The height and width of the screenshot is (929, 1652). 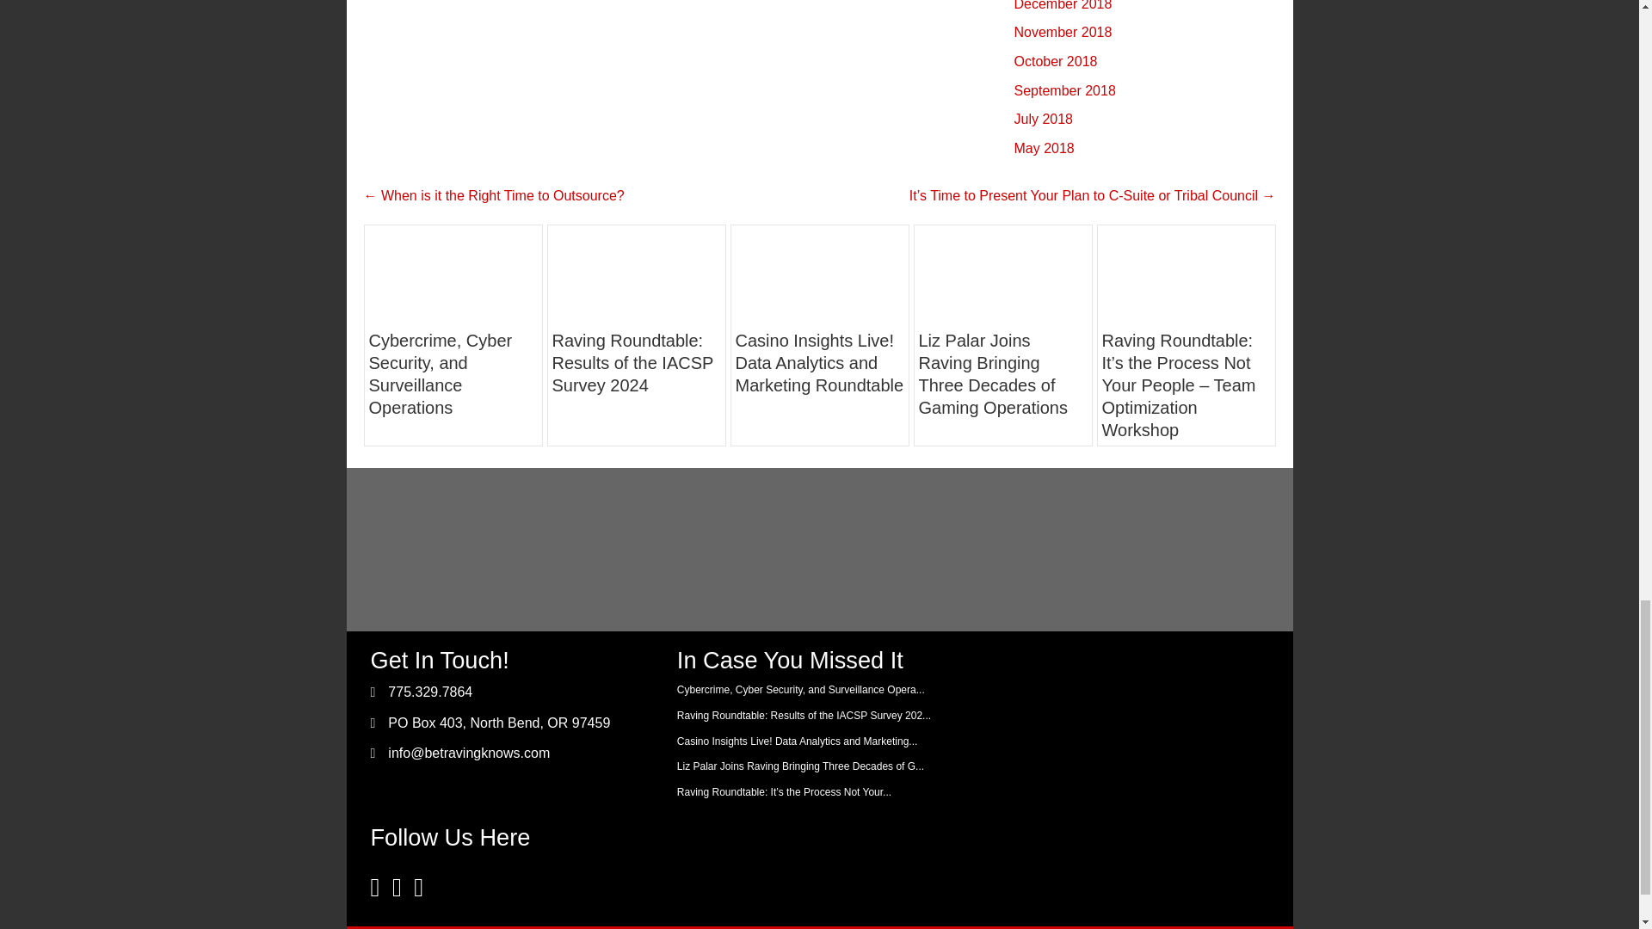 I want to click on Cybercrime, Cyber Security, and Surveillance Operations, so click(x=453, y=274).